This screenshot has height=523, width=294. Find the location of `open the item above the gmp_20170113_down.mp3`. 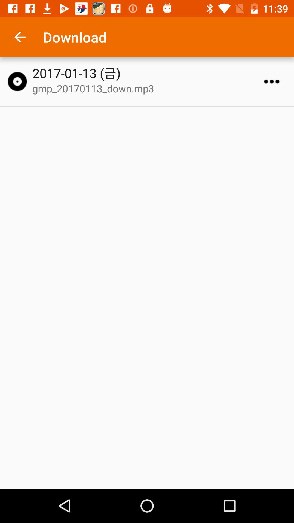

open the item above the gmp_20170113_down.mp3 is located at coordinates (149, 73).